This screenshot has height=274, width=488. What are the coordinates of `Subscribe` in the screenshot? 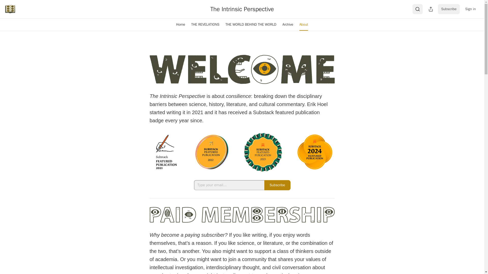 It's located at (277, 185).